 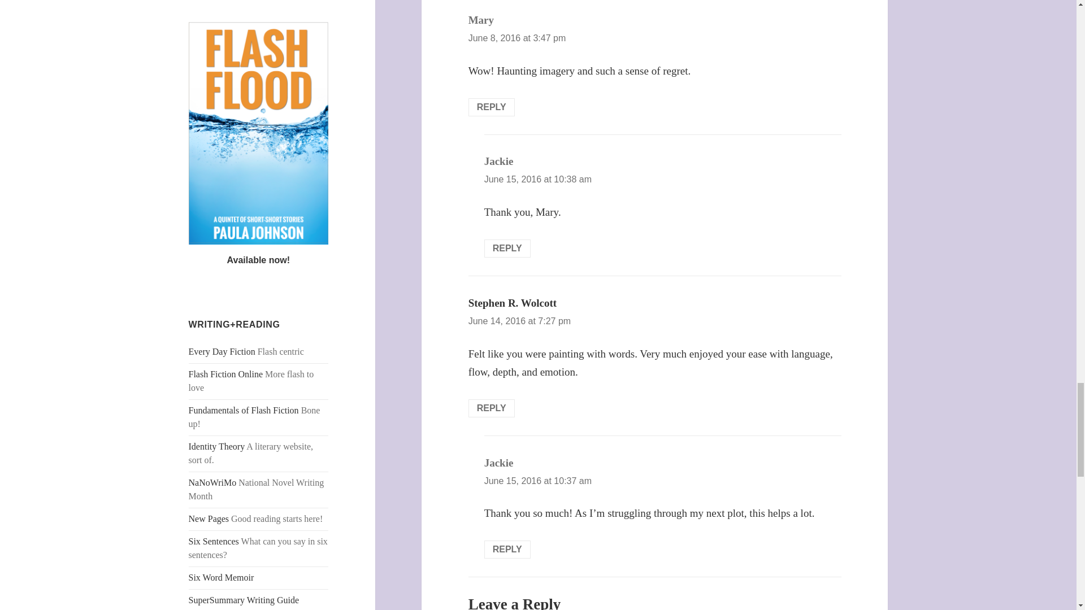 I want to click on National Novel Writing Month, so click(x=212, y=482).